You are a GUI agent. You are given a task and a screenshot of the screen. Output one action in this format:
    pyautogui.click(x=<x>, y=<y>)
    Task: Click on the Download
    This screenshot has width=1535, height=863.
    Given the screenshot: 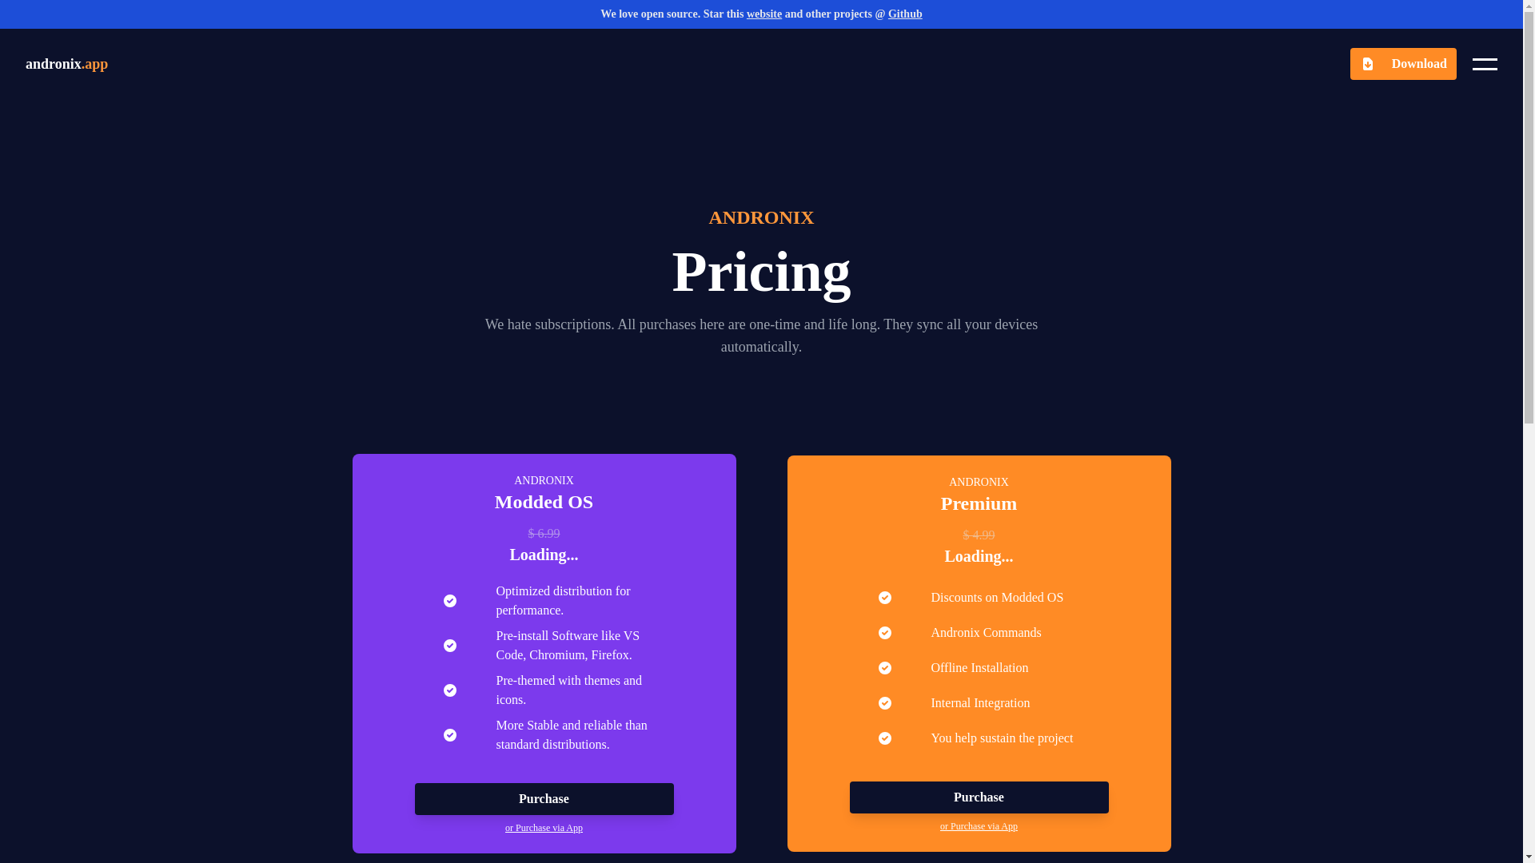 What is the action you would take?
    pyautogui.click(x=1404, y=64)
    